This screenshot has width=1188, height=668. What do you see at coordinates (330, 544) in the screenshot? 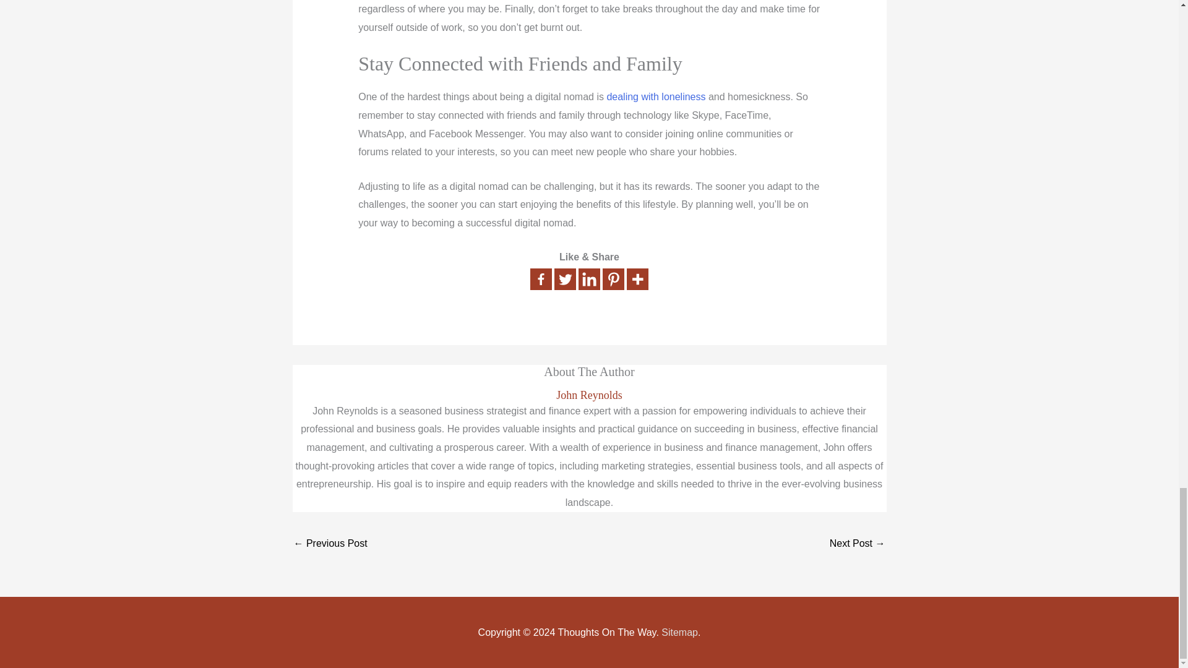
I see `5 Essential Benefits to Offer Your Construction Workers` at bounding box center [330, 544].